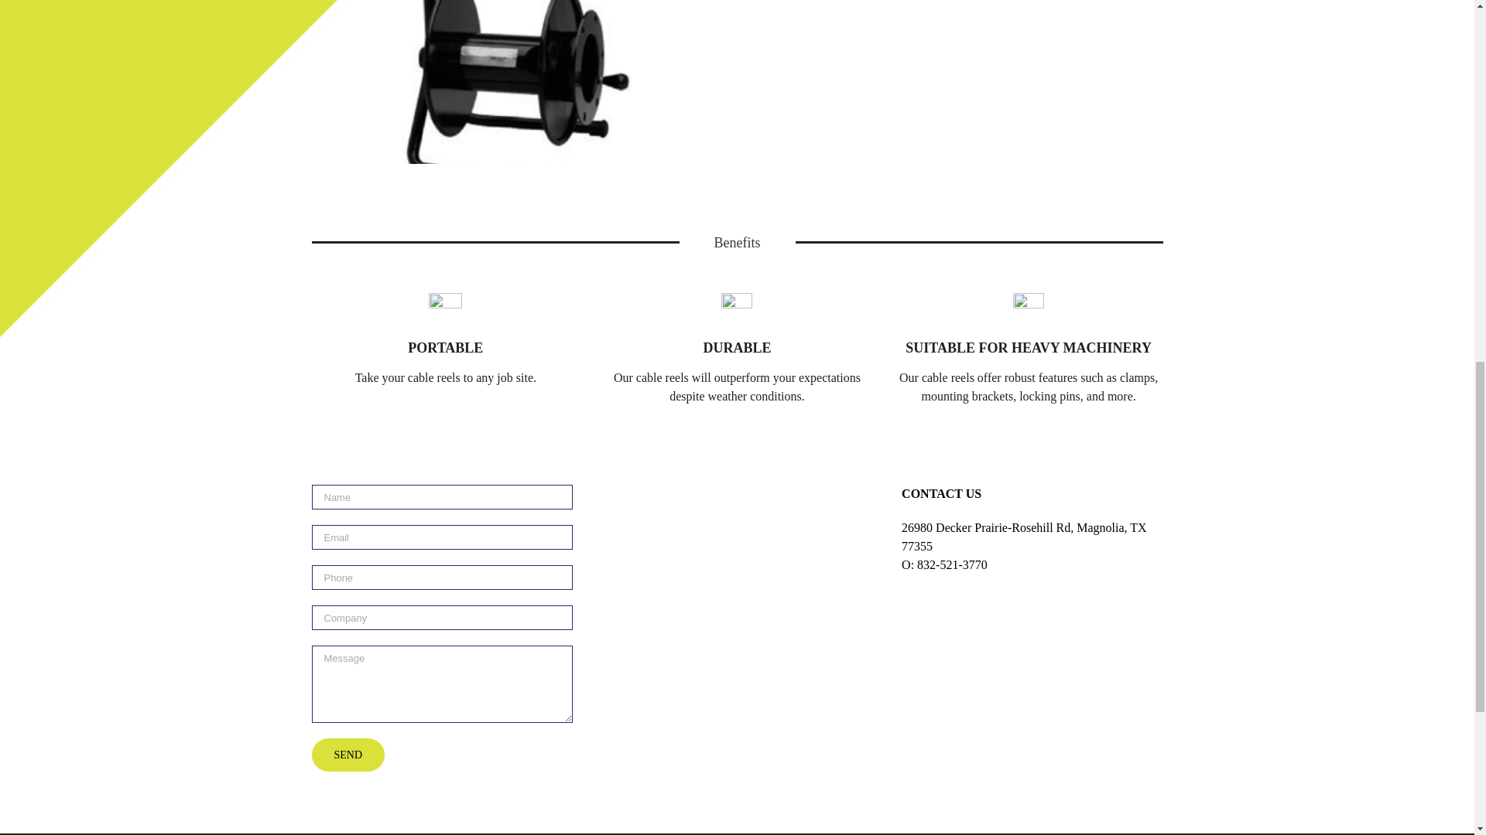 The width and height of the screenshot is (1486, 835). I want to click on Wildcat2, so click(515, 96).